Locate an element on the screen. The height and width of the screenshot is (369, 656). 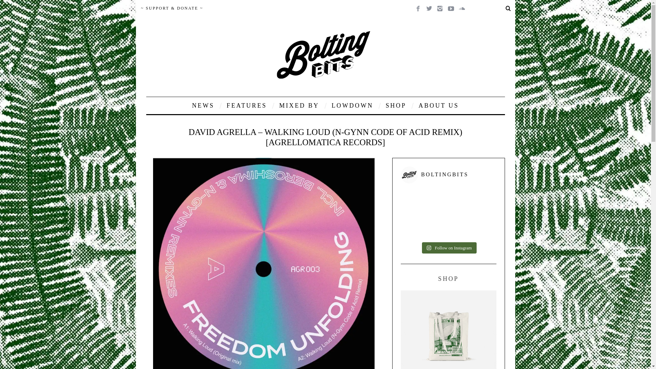
SHOP is located at coordinates (396, 105).